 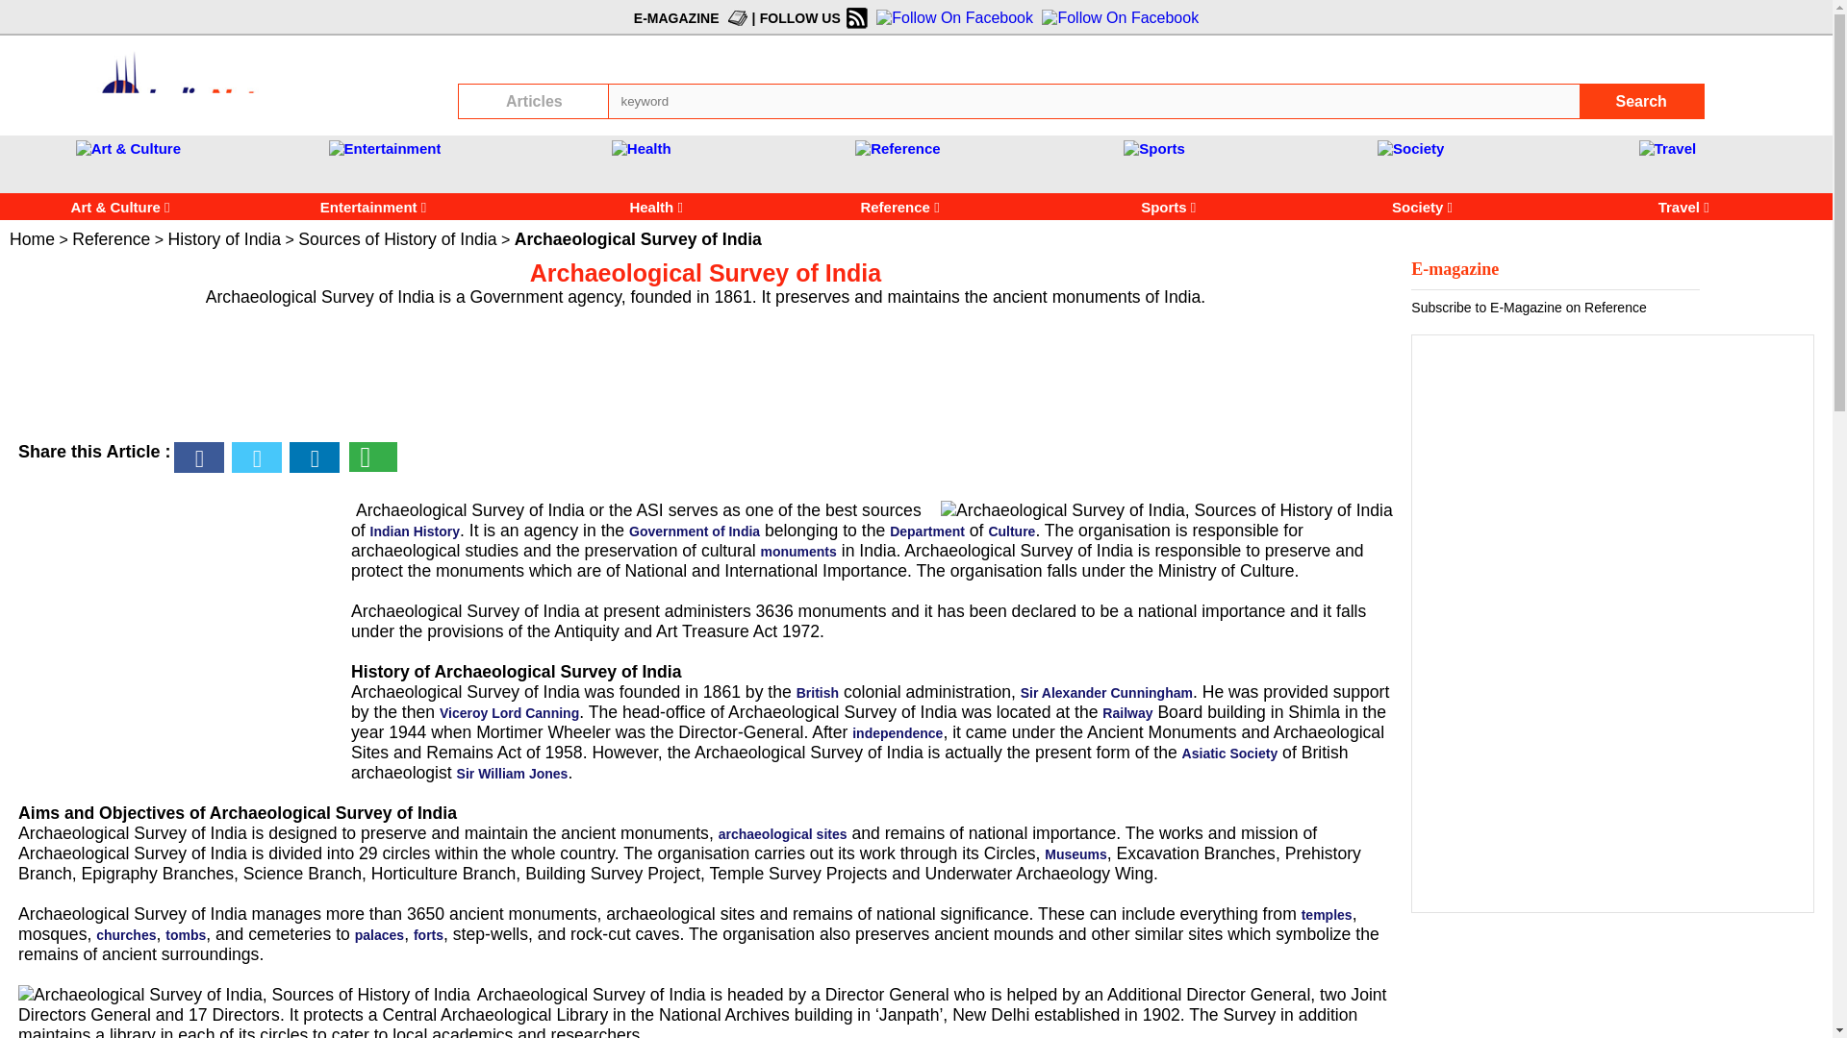 I want to click on RSS Feed, so click(x=854, y=17).